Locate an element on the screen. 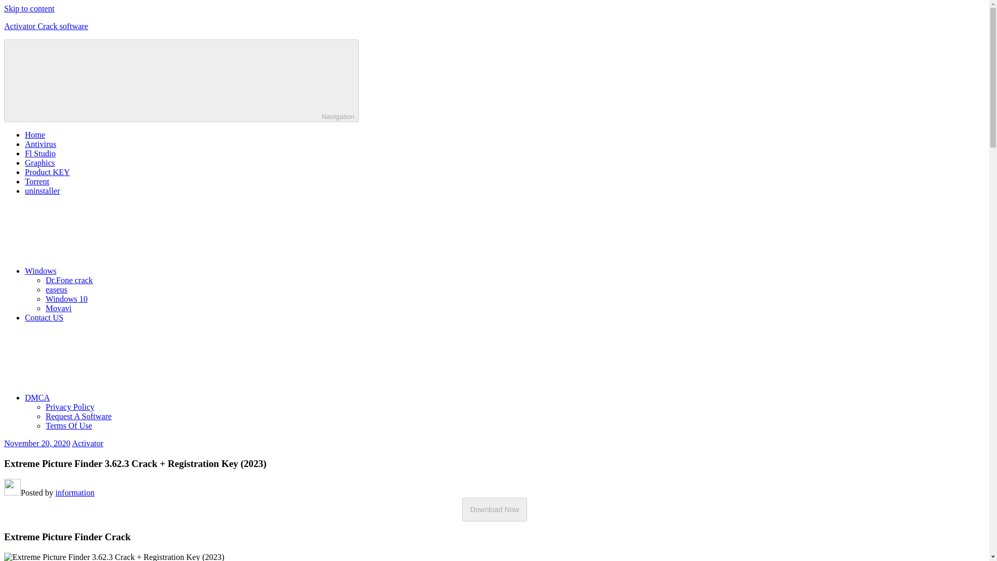 The image size is (997, 561). DMCA is located at coordinates (115, 398).